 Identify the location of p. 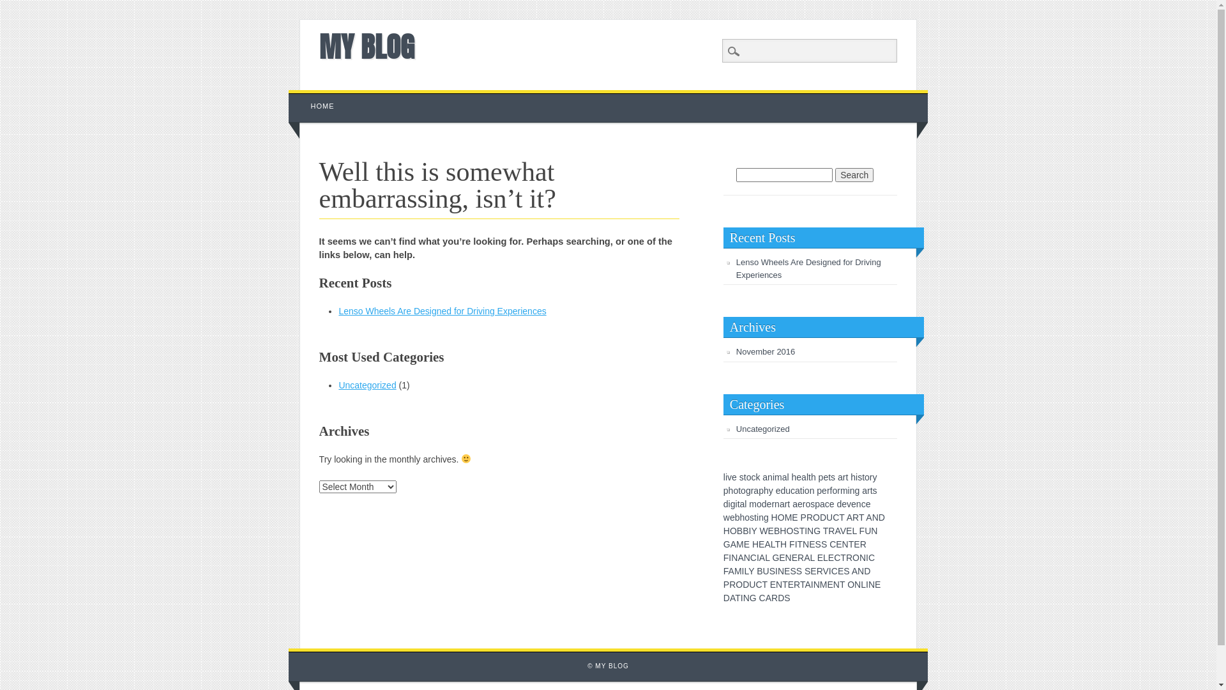
(817, 504).